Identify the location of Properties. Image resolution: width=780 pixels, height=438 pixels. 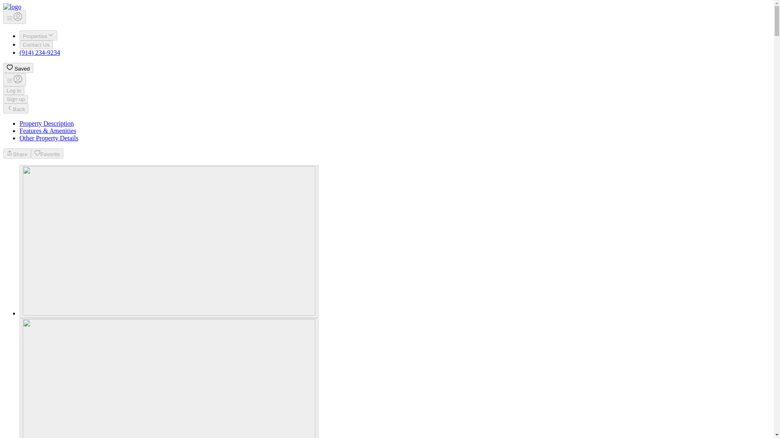
(47, 123).